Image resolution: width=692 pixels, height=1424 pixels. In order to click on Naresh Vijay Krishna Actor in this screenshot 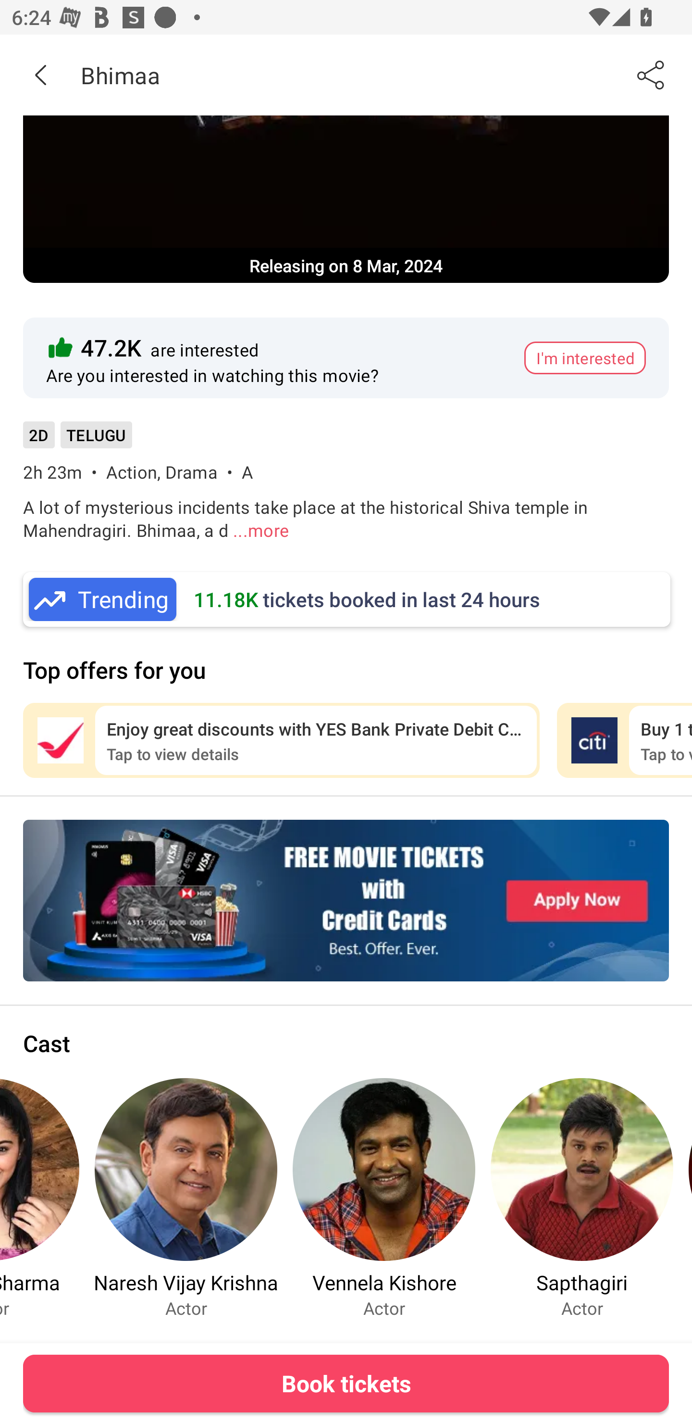, I will do `click(185, 1198)`.